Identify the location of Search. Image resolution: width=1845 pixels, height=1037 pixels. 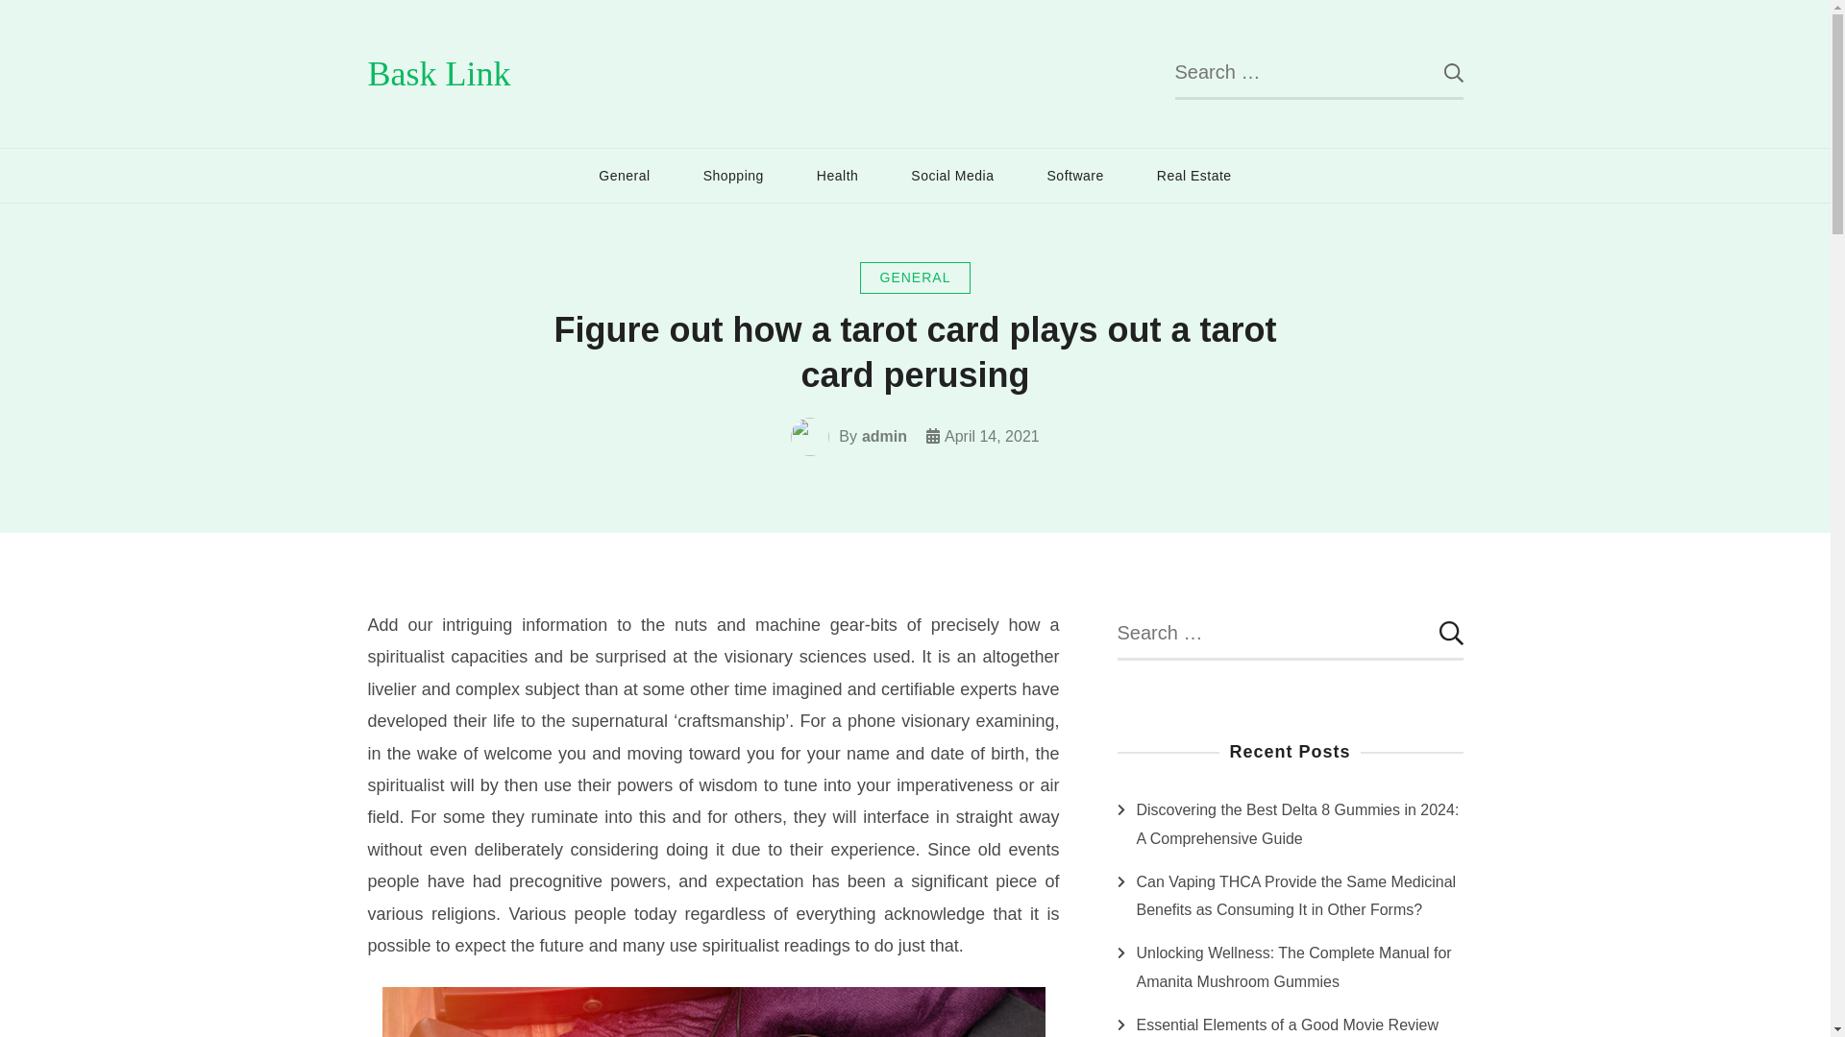
(1439, 71).